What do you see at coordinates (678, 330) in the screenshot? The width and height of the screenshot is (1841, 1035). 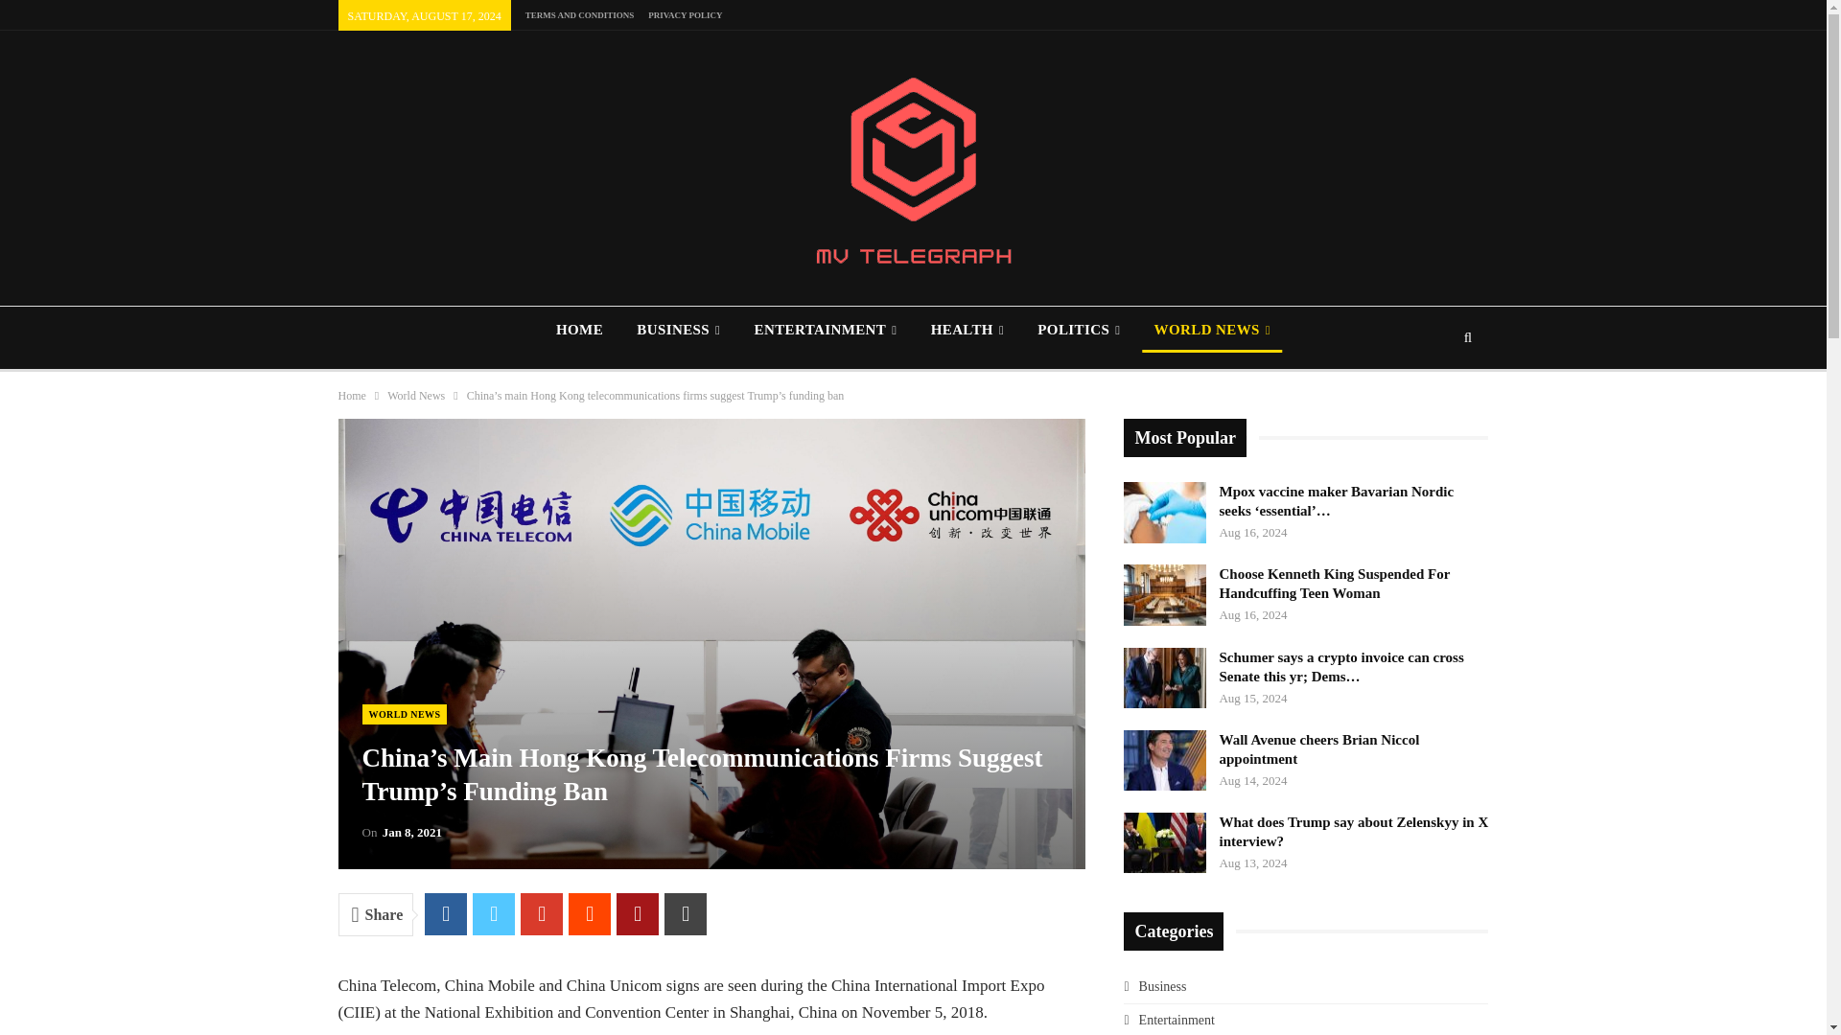 I see `BUSINESS` at bounding box center [678, 330].